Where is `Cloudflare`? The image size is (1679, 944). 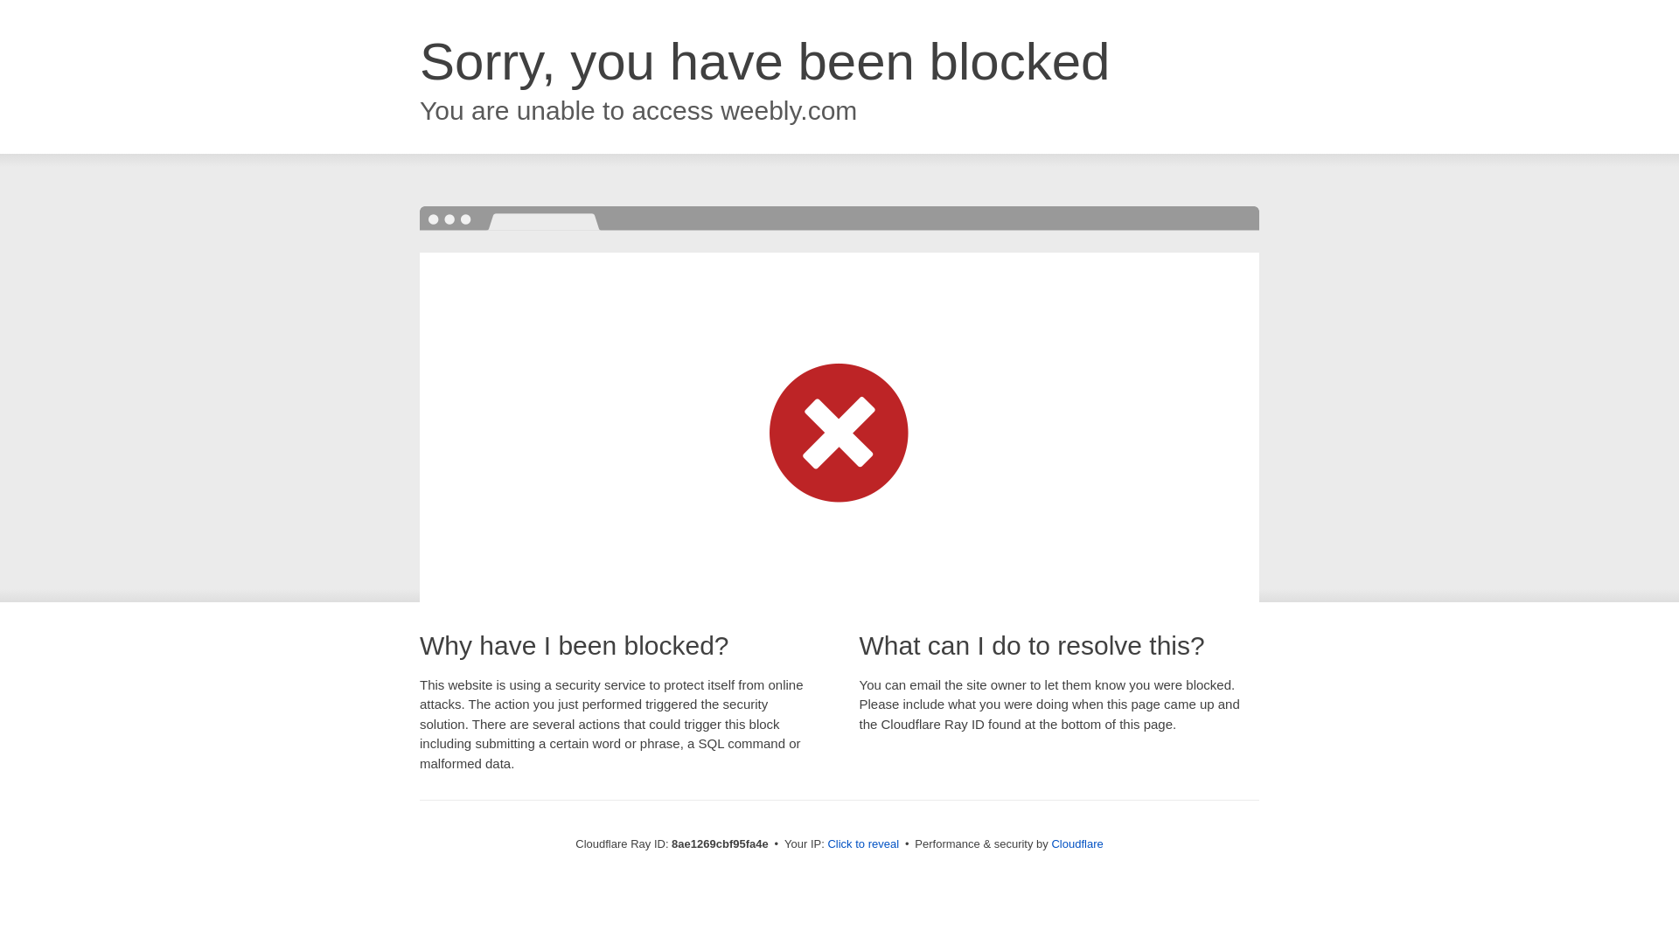
Cloudflare is located at coordinates (1076, 843).